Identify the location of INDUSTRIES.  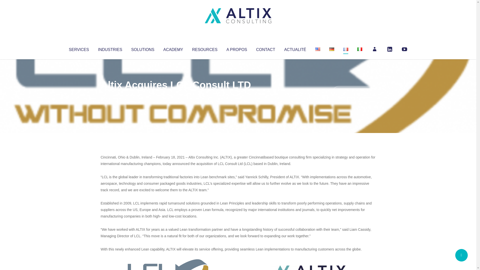
(110, 48).